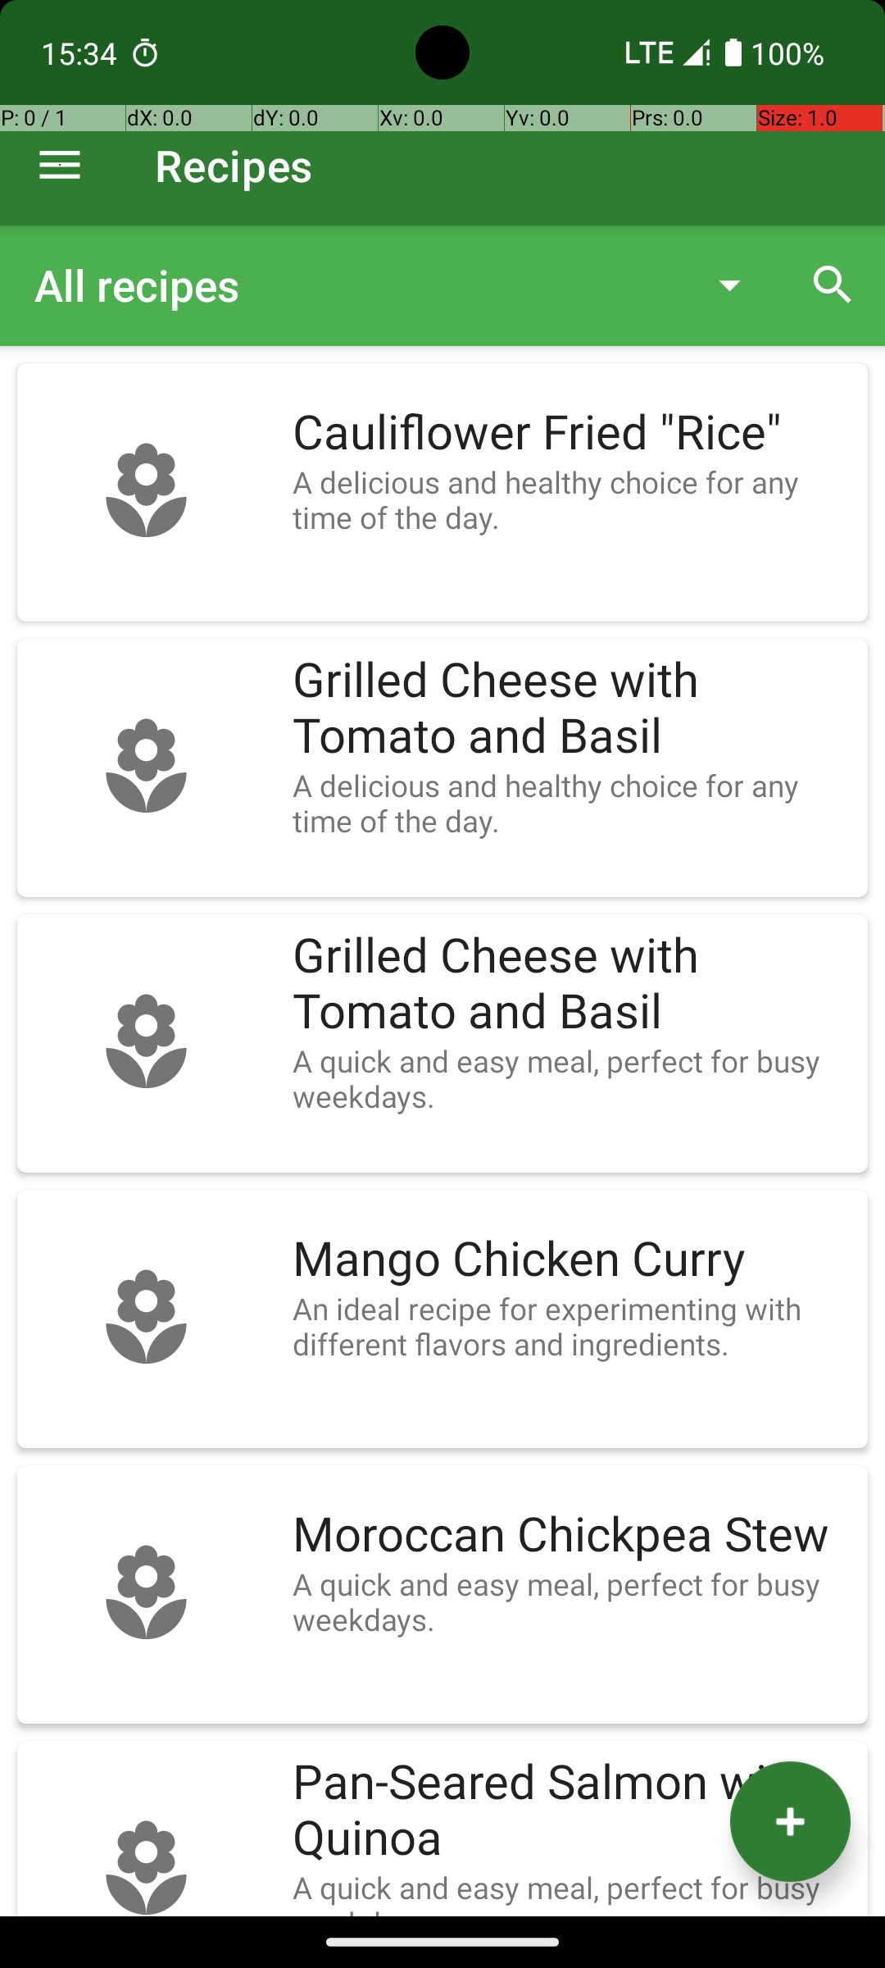 This screenshot has height=1968, width=885. I want to click on Pan-Seared Salmon with Quinoa, so click(572, 1811).